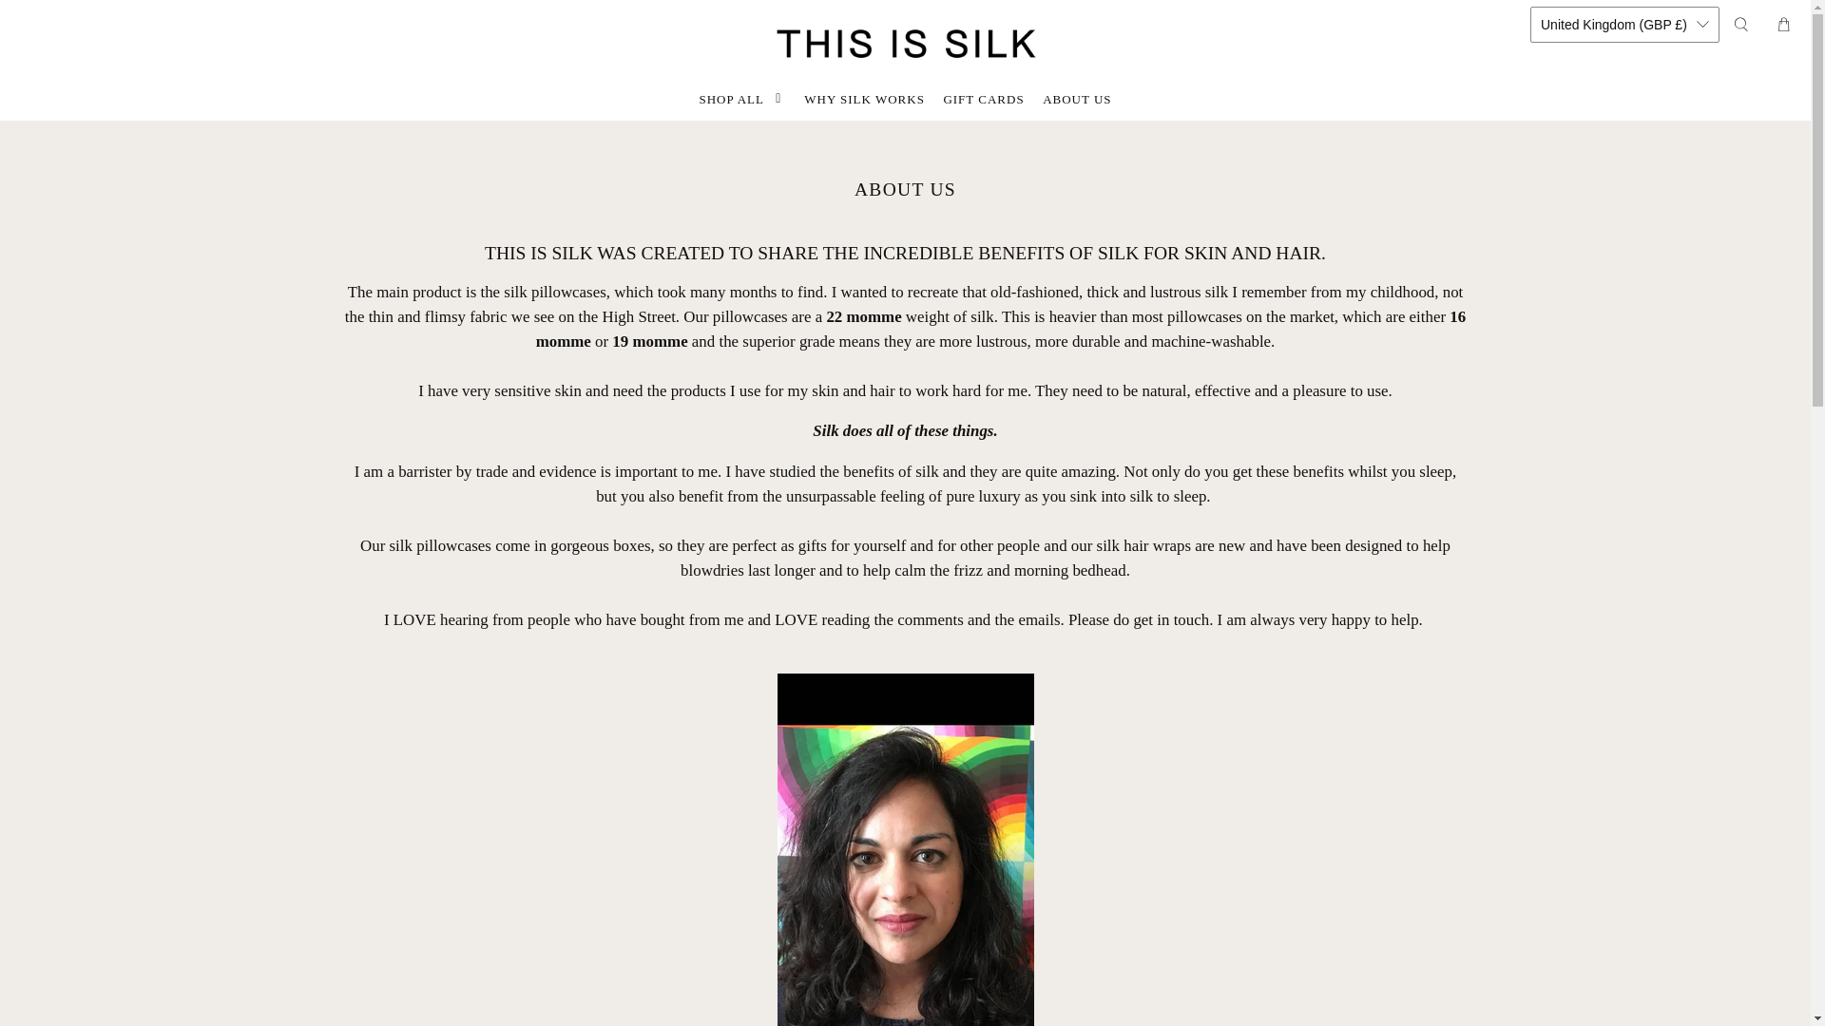 This screenshot has height=1026, width=1825. Describe the element at coordinates (1618, 456) in the screenshot. I see `AC` at that location.